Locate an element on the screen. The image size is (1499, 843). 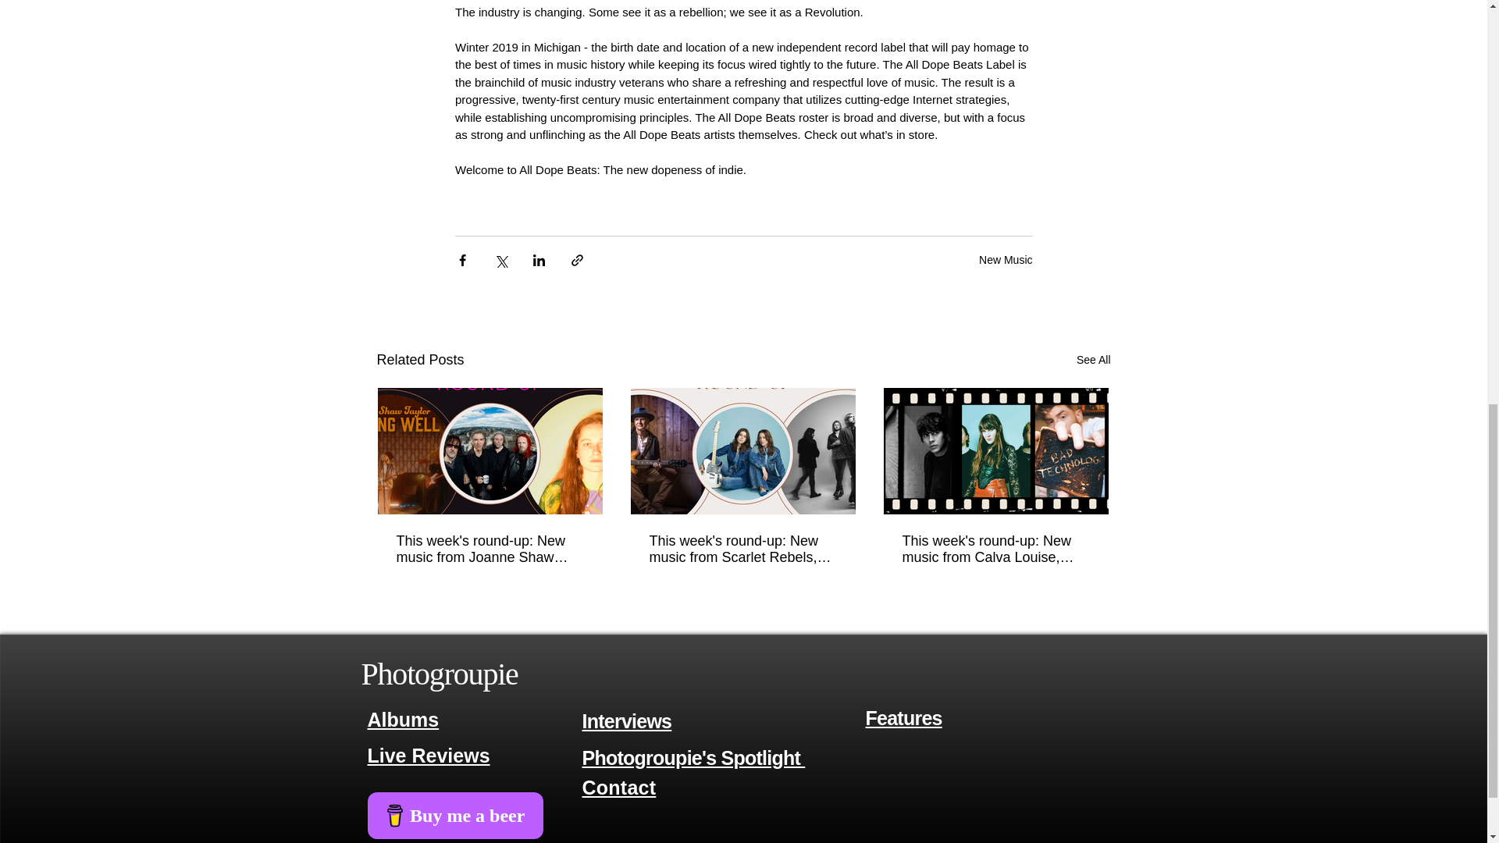
Interviews is located at coordinates (627, 721).